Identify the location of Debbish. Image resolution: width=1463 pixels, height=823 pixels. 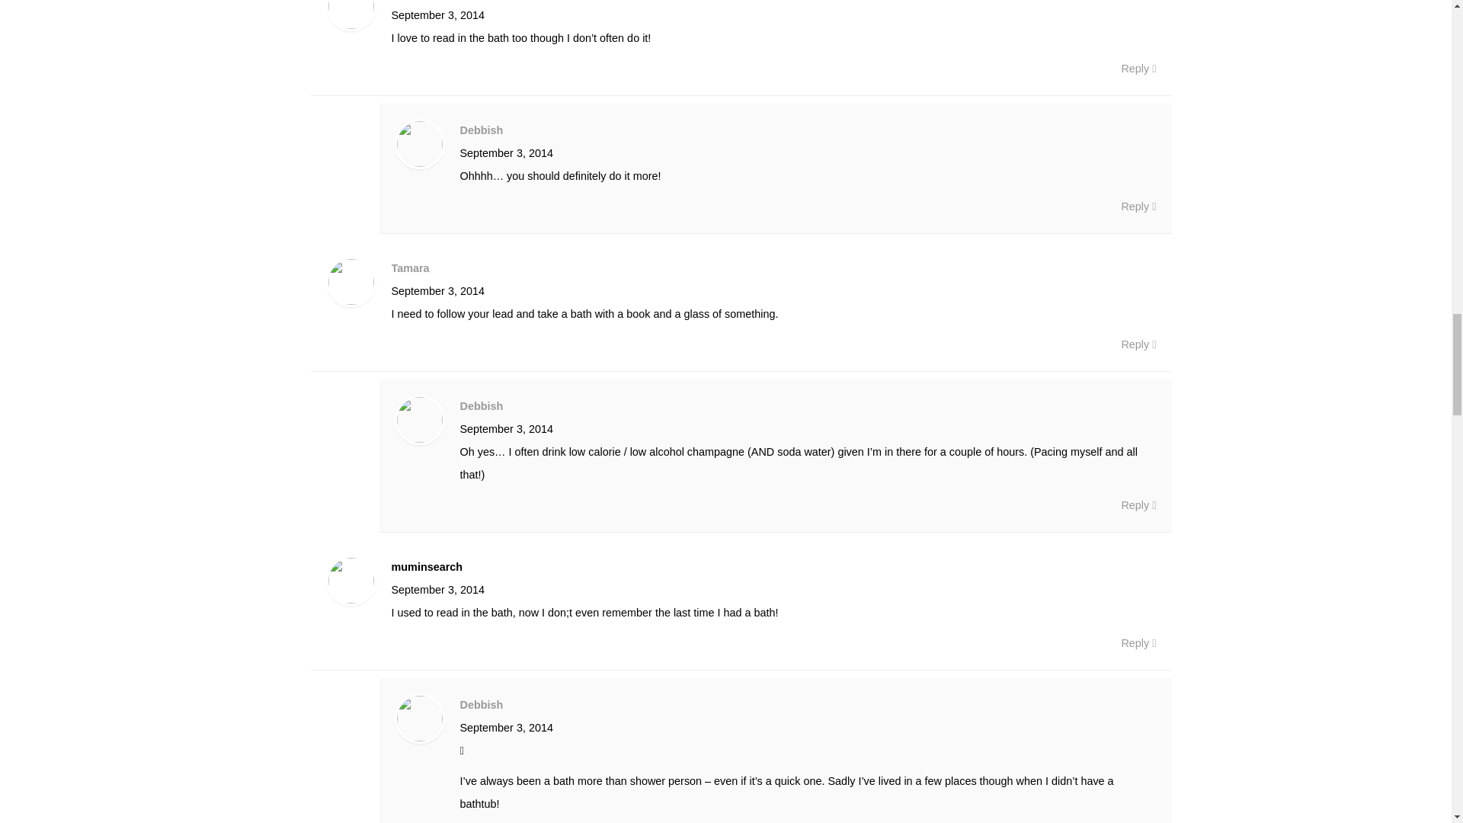
(482, 704).